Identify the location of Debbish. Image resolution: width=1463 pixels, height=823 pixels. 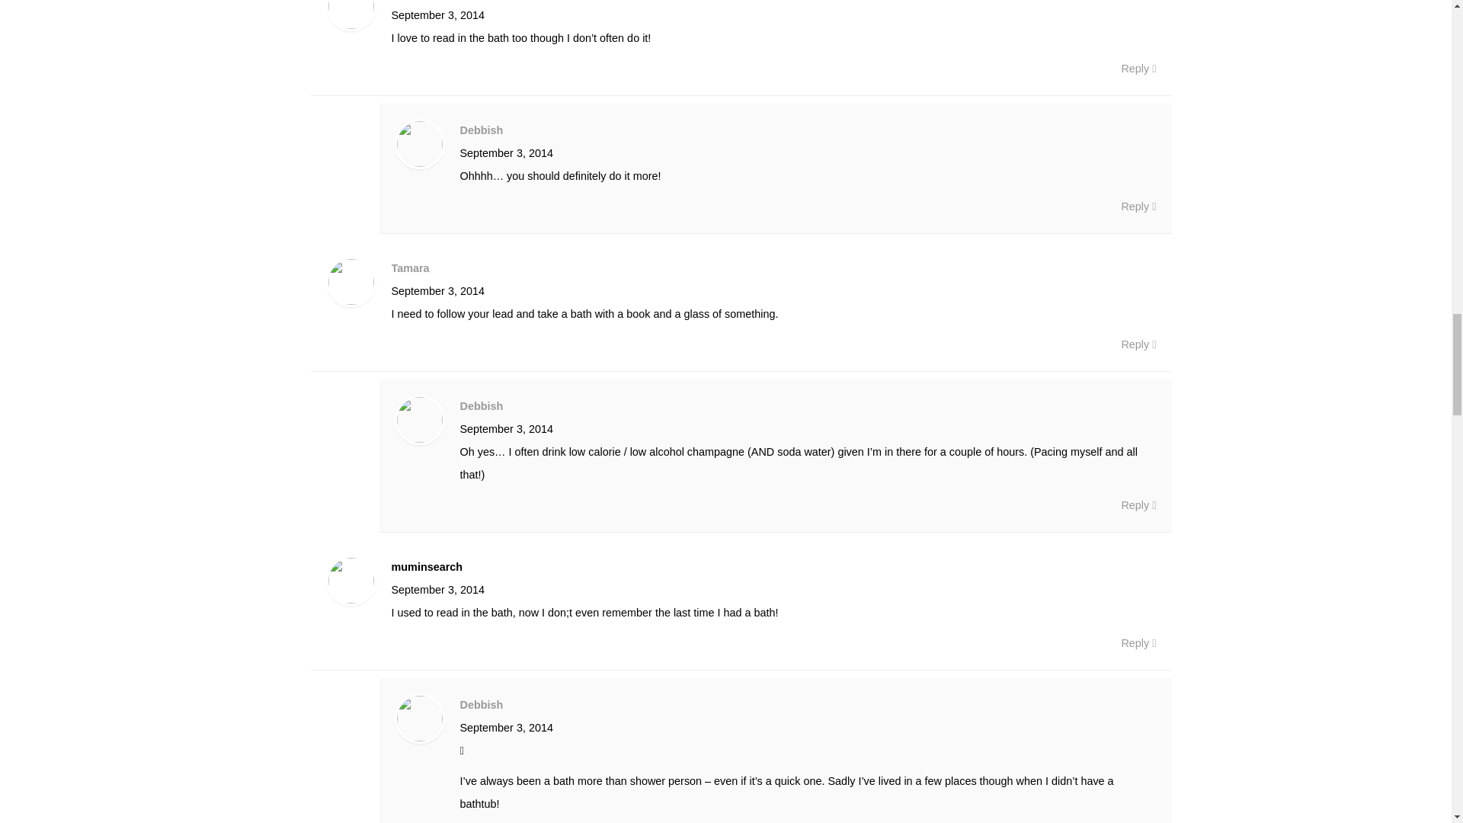
(482, 704).